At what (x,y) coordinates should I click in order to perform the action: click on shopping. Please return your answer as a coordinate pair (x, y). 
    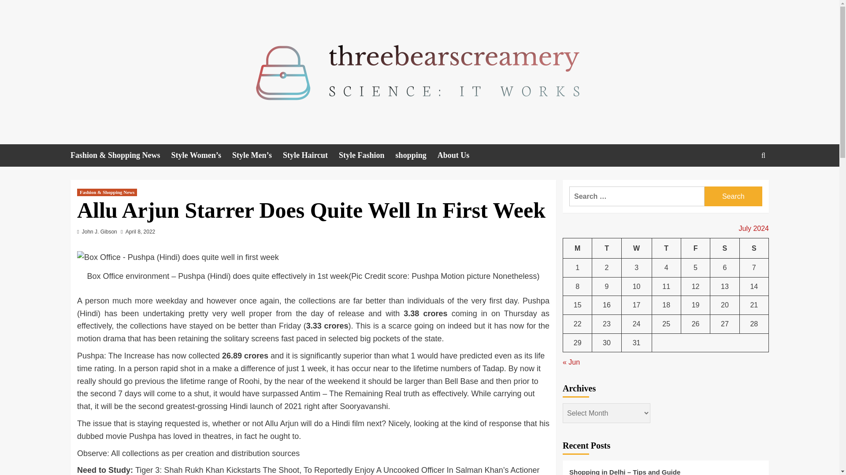
    Looking at the image, I should click on (416, 156).